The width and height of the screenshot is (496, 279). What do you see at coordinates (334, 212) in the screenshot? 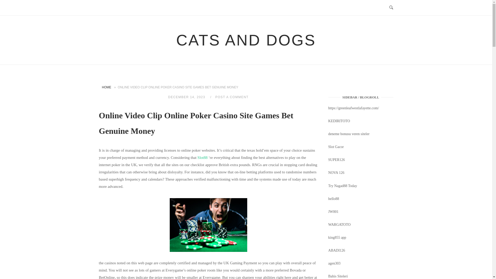
I see `JW001` at bounding box center [334, 212].